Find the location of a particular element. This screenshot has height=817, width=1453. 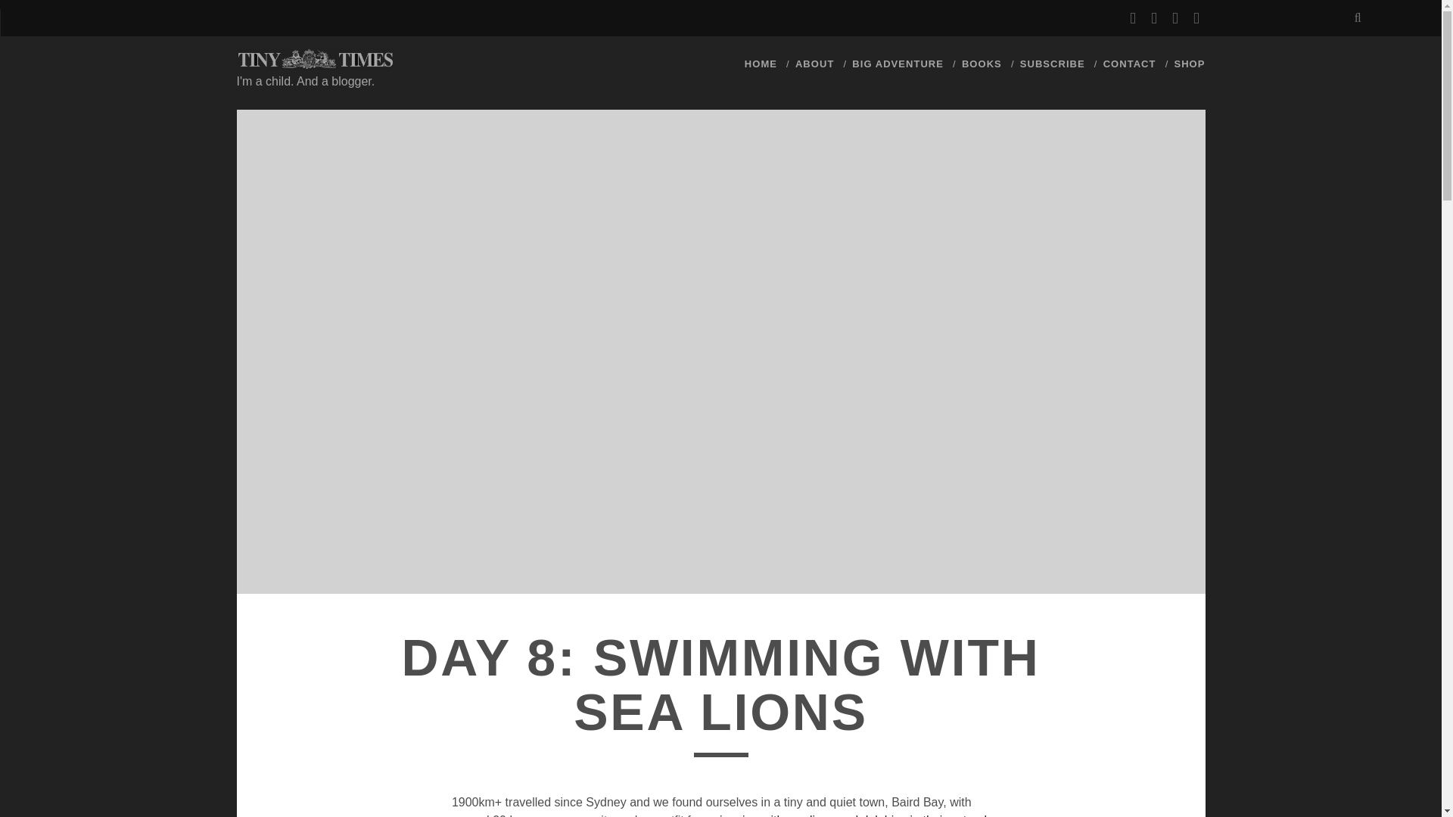

BIG ADVENTURE is located at coordinates (898, 64).